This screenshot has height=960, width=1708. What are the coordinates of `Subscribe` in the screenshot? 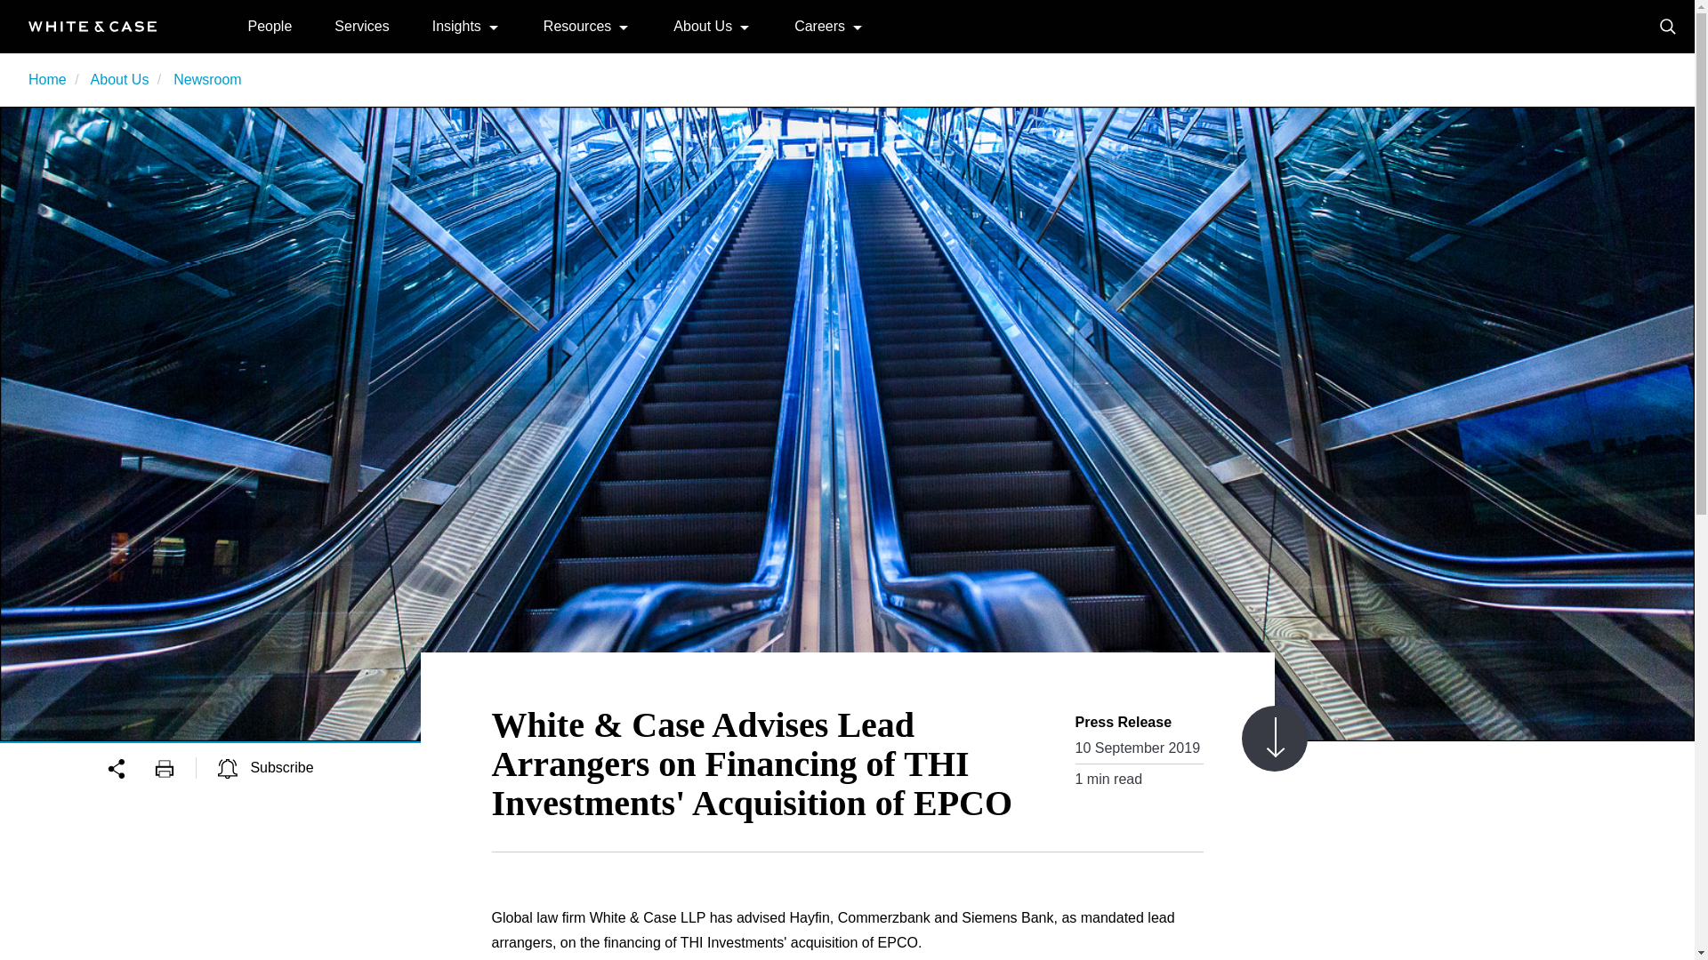 It's located at (266, 767).